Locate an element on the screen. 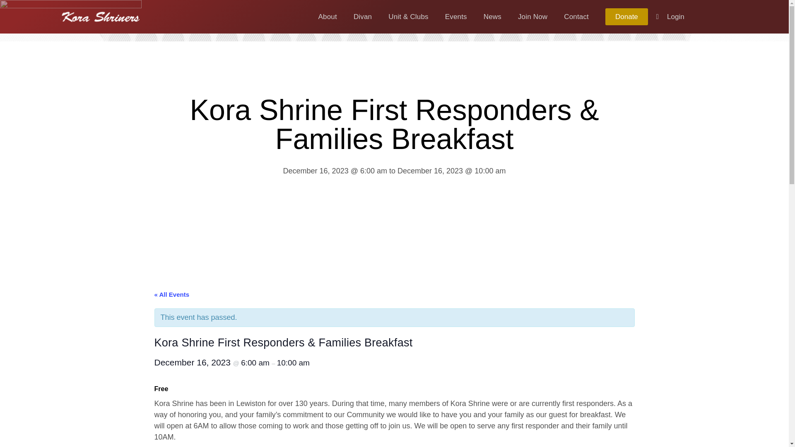  Join Now is located at coordinates (532, 17).